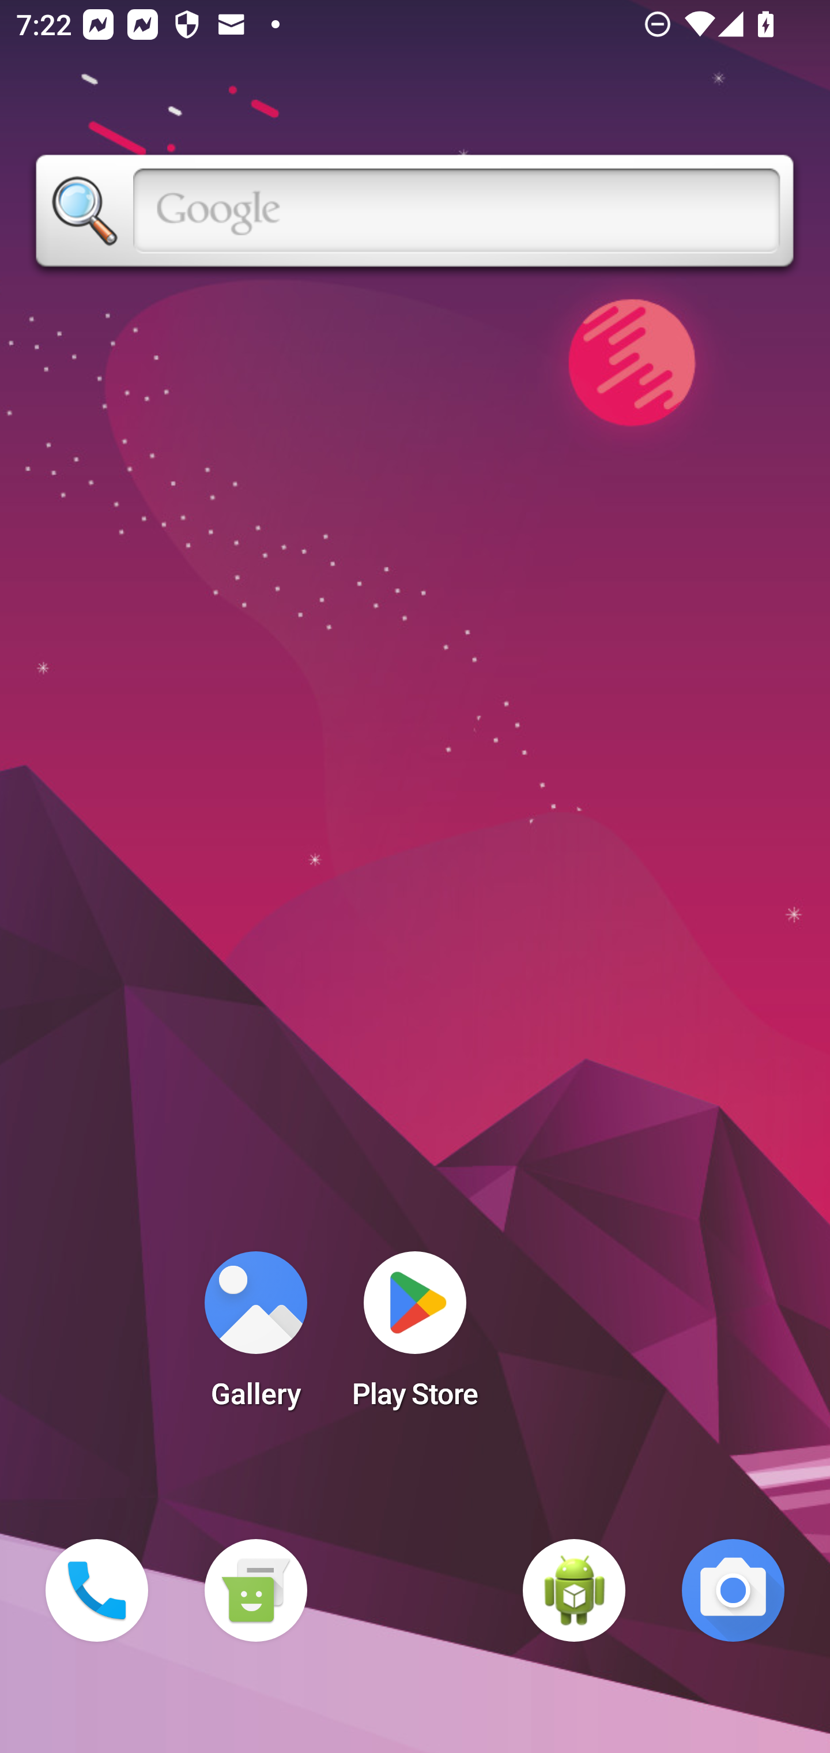 The width and height of the screenshot is (830, 1753). I want to click on Camera, so click(733, 1590).